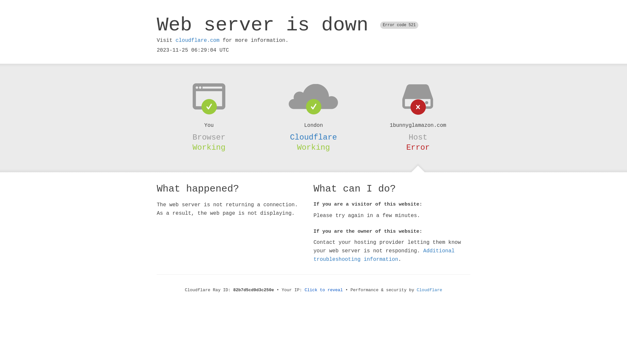 This screenshot has height=353, width=627. I want to click on Click to reveal, so click(324, 290).